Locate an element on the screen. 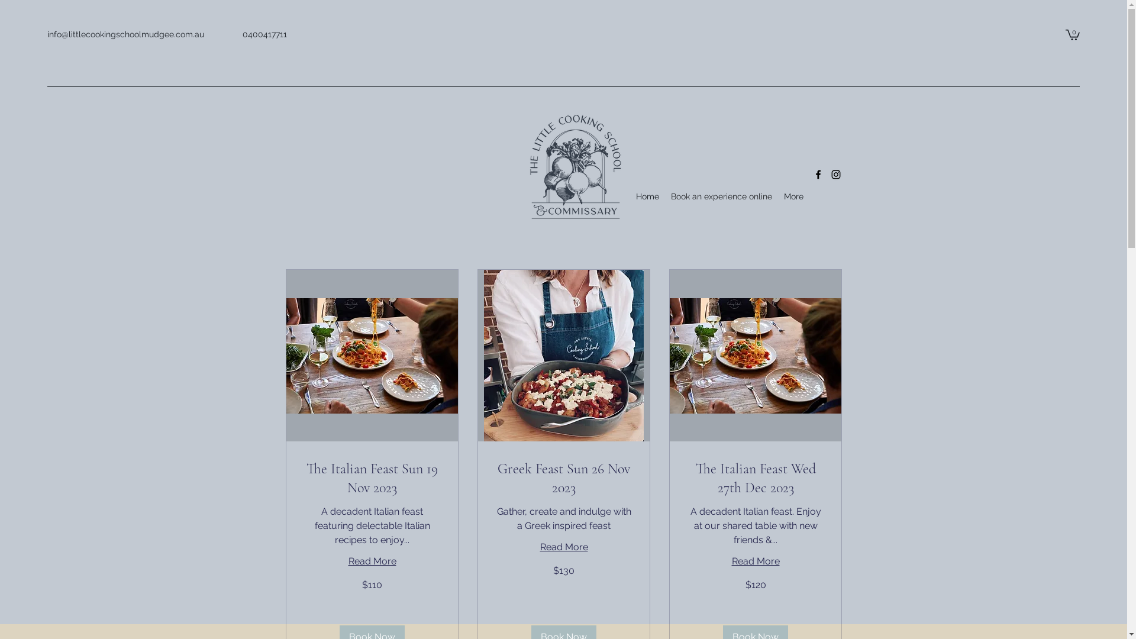 This screenshot has height=639, width=1136. info@littlecookingschoolmudgee.com.au is located at coordinates (125, 34).